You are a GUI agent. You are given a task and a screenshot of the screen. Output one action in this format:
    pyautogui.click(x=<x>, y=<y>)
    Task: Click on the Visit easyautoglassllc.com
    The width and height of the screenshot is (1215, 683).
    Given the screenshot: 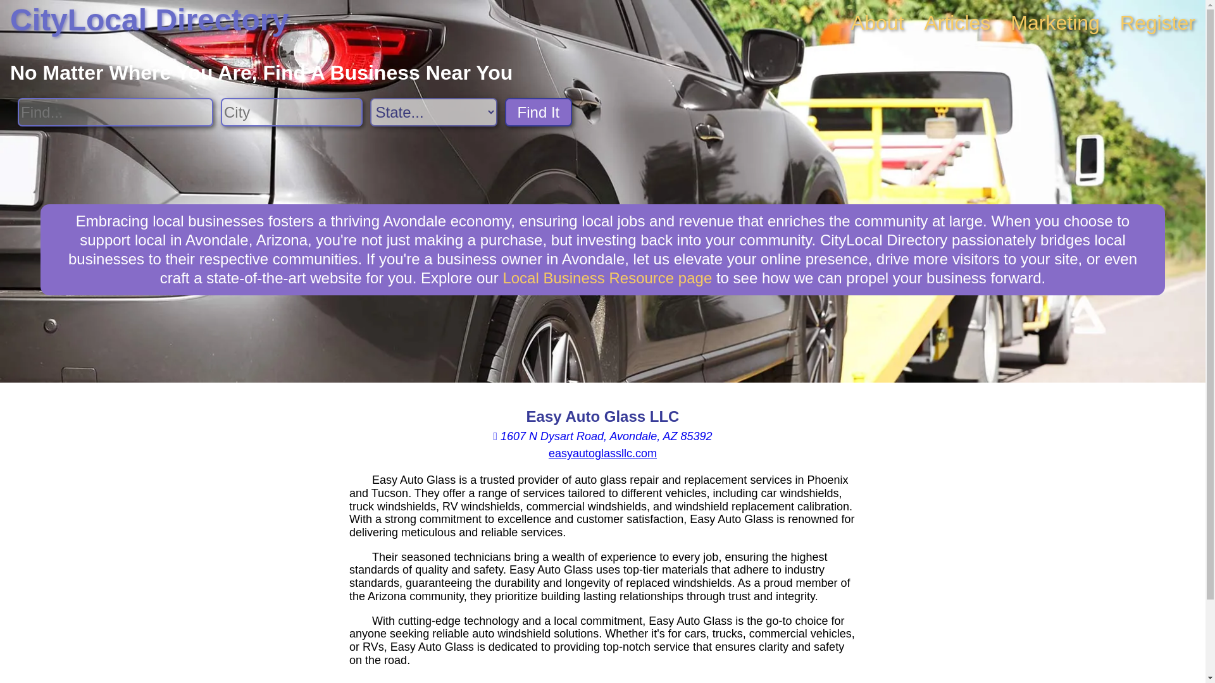 What is the action you would take?
    pyautogui.click(x=602, y=453)
    